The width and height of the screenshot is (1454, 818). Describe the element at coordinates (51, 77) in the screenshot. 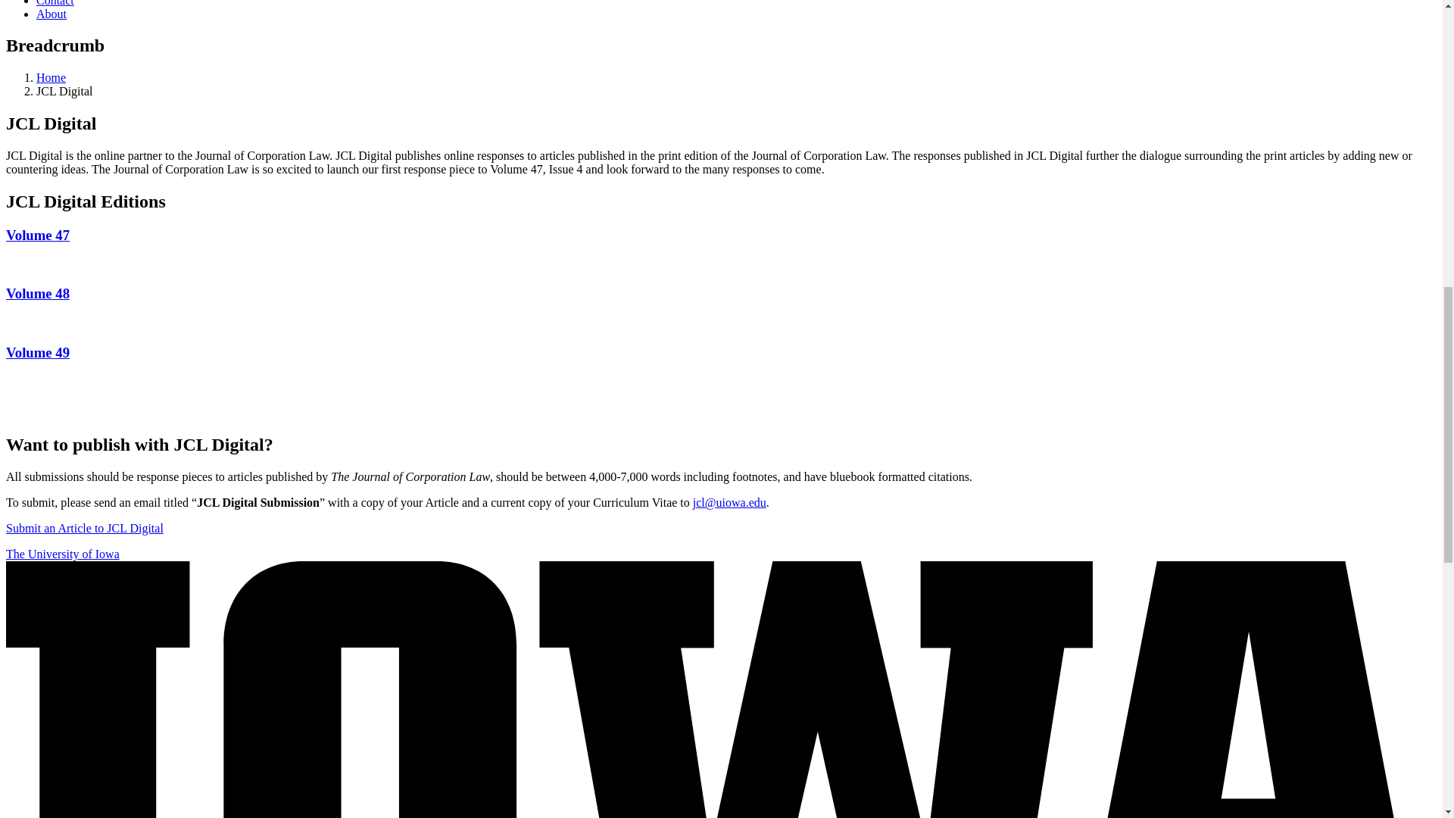

I see `Home` at that location.